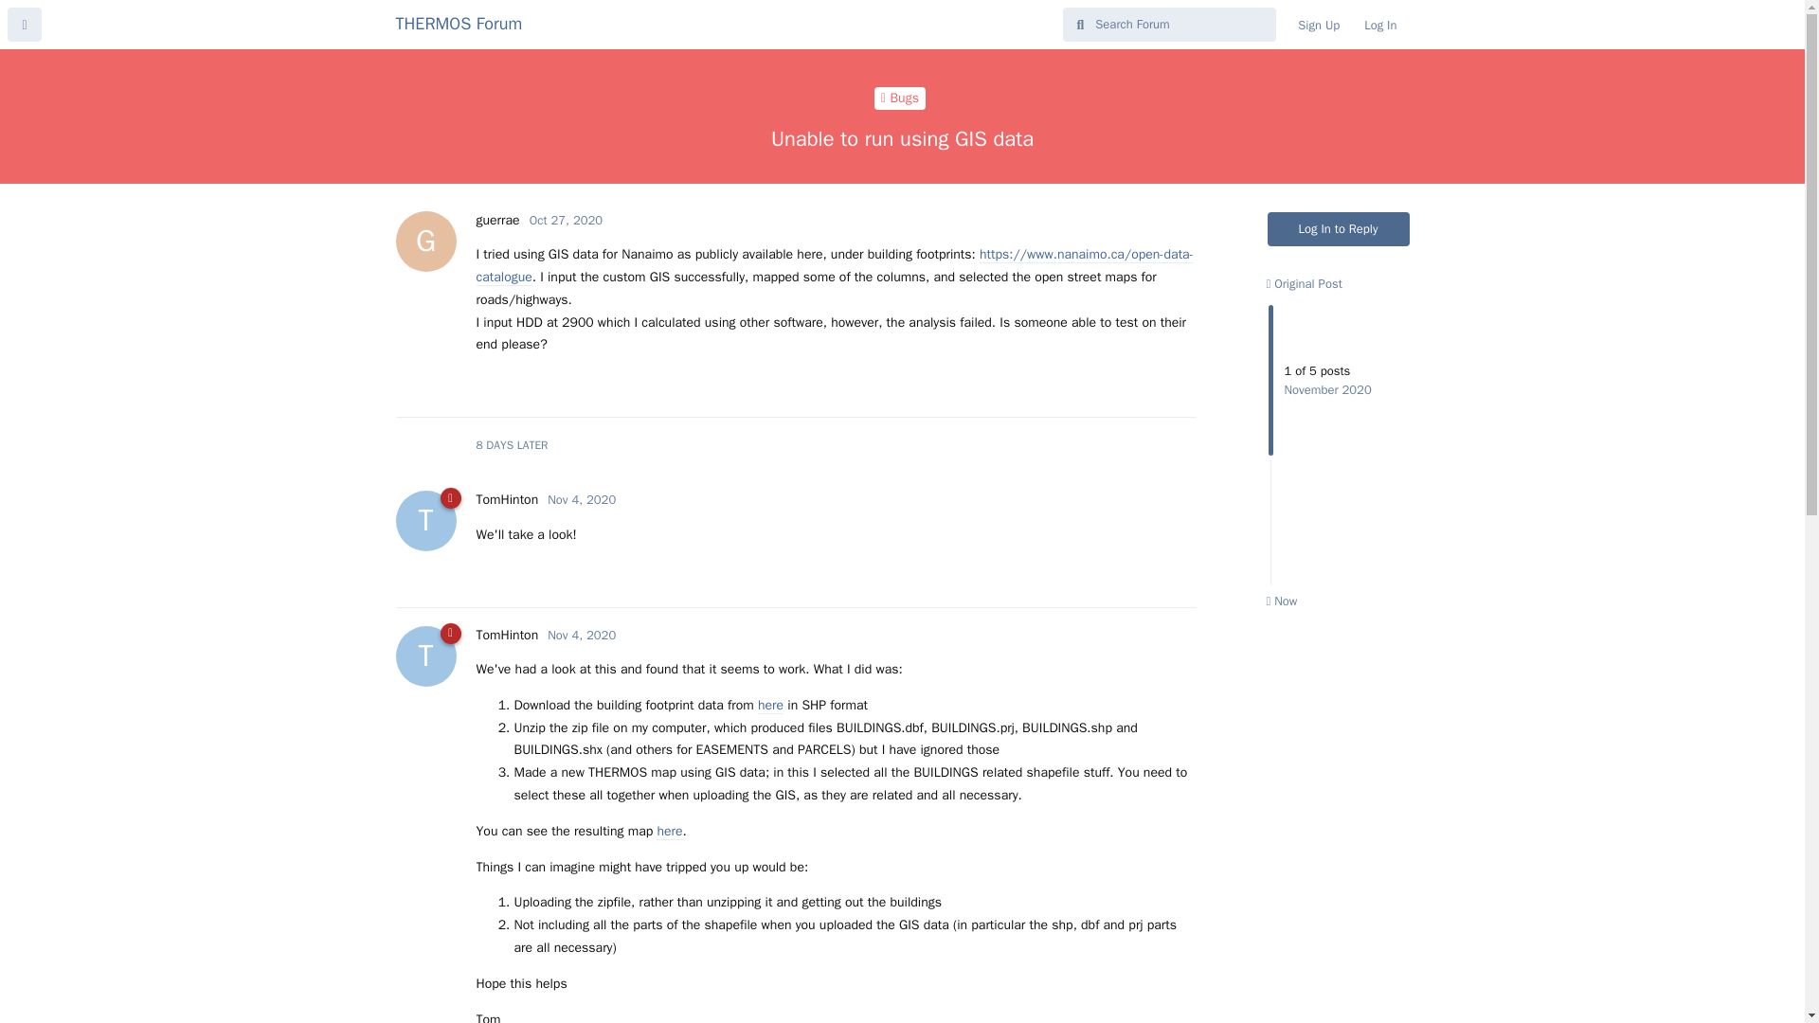  I want to click on Wednesday, November 4, 2020 8:14 PM, so click(565, 220).